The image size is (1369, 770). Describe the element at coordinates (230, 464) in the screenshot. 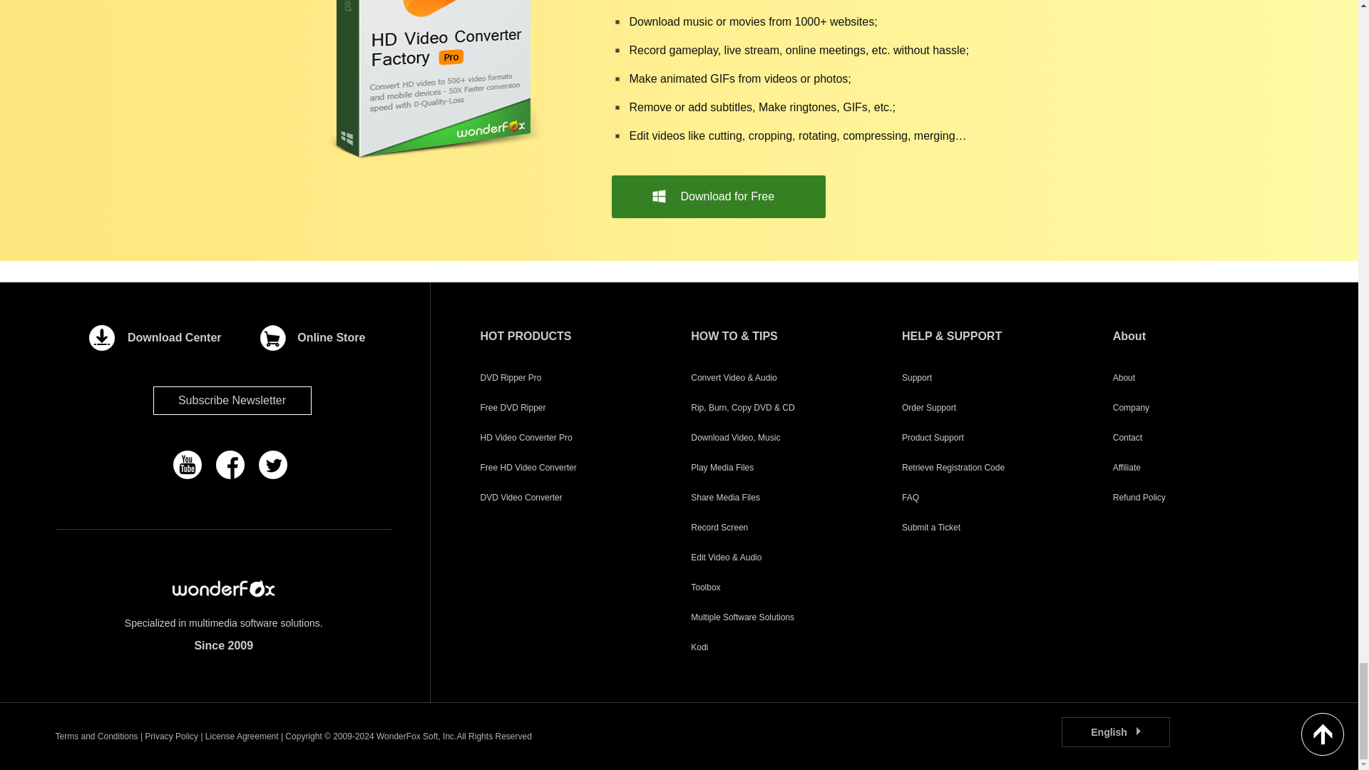

I see `facebook` at that location.